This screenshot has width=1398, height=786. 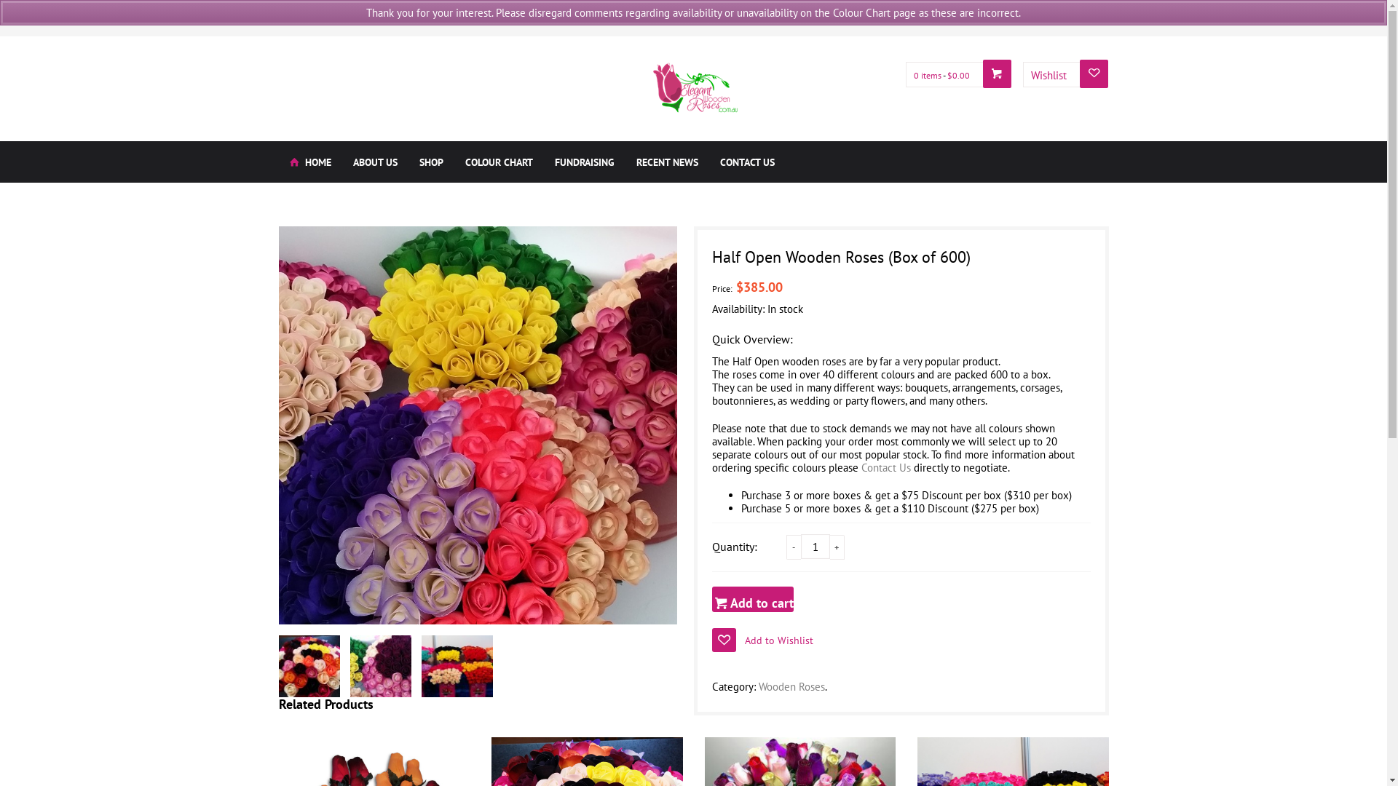 I want to click on Add to cart, so click(x=753, y=600).